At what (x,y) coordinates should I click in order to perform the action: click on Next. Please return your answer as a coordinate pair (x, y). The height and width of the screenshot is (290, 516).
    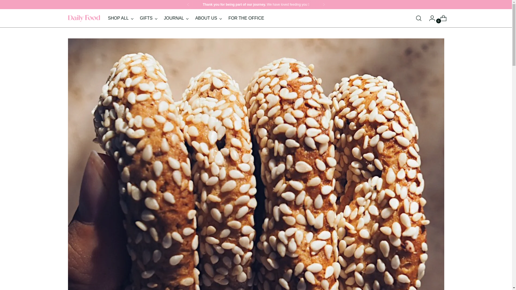
    Looking at the image, I should click on (121, 18).